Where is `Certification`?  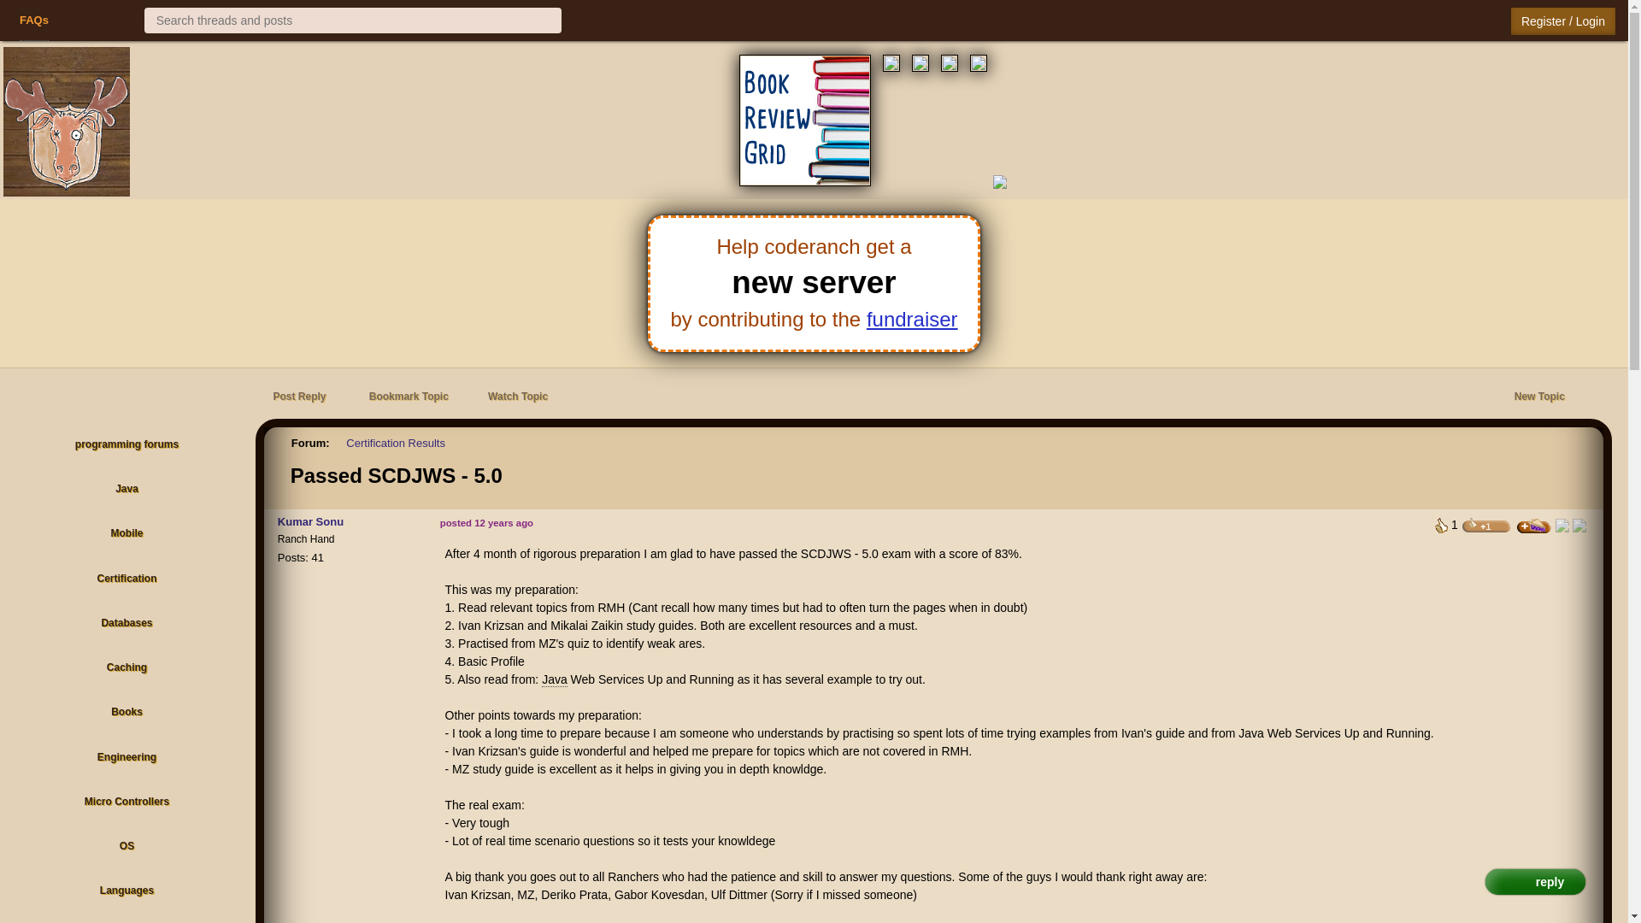
Certification is located at coordinates (126, 579).